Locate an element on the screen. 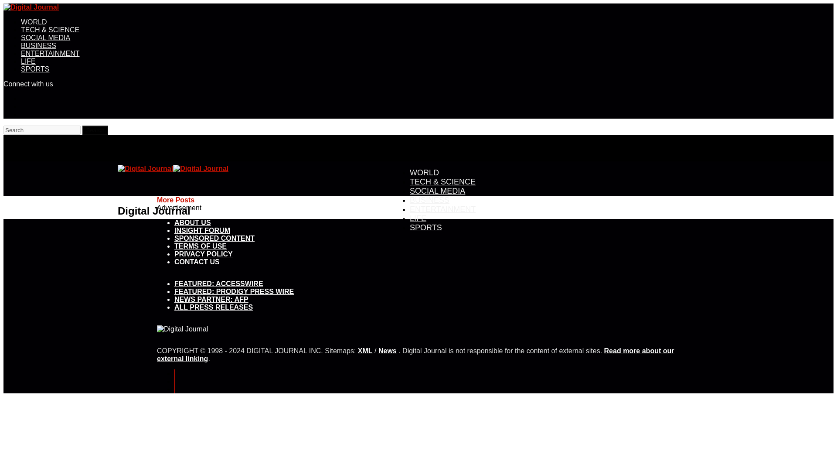  FEATURED: ACCESSWIRE is located at coordinates (219, 283).